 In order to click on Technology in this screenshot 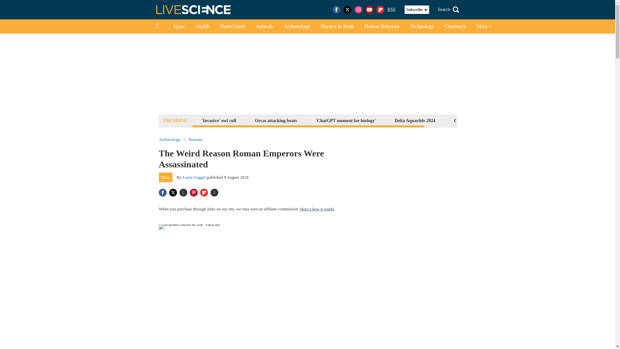, I will do `click(422, 26)`.